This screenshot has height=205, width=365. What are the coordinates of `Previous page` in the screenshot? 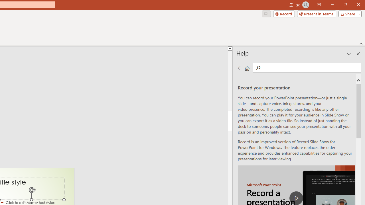 It's located at (240, 68).